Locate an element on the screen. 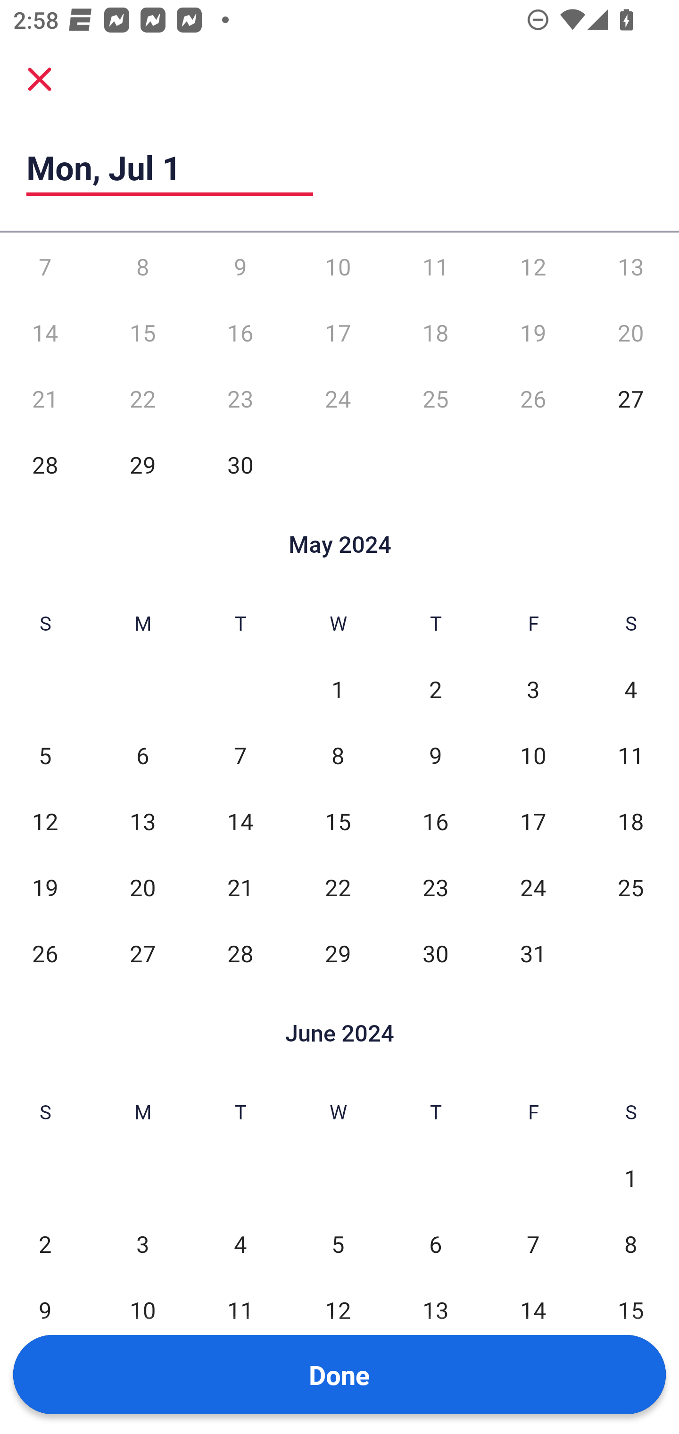  2 Thu, May 2, Not Selected is located at coordinates (435, 690).